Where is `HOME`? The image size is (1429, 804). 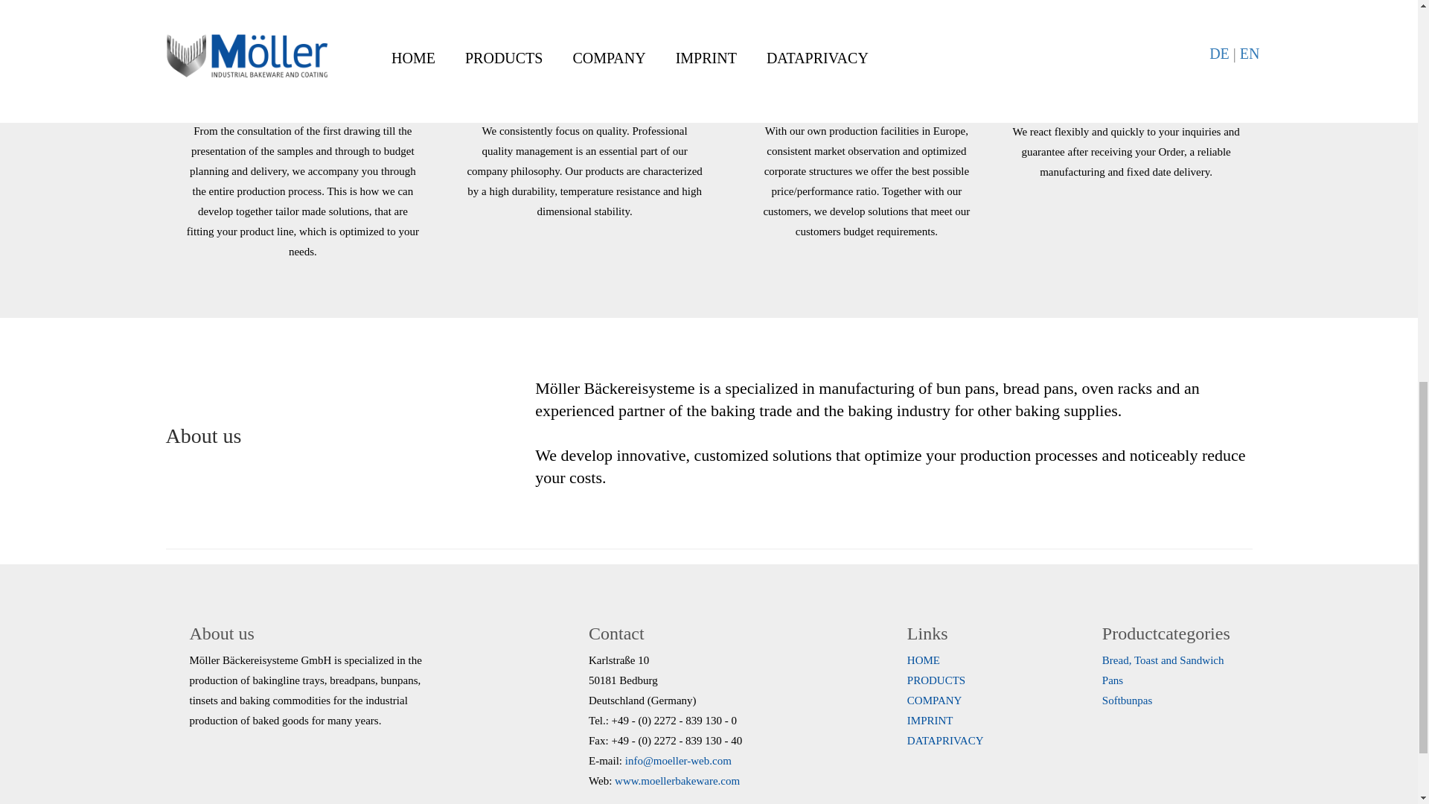 HOME is located at coordinates (924, 660).